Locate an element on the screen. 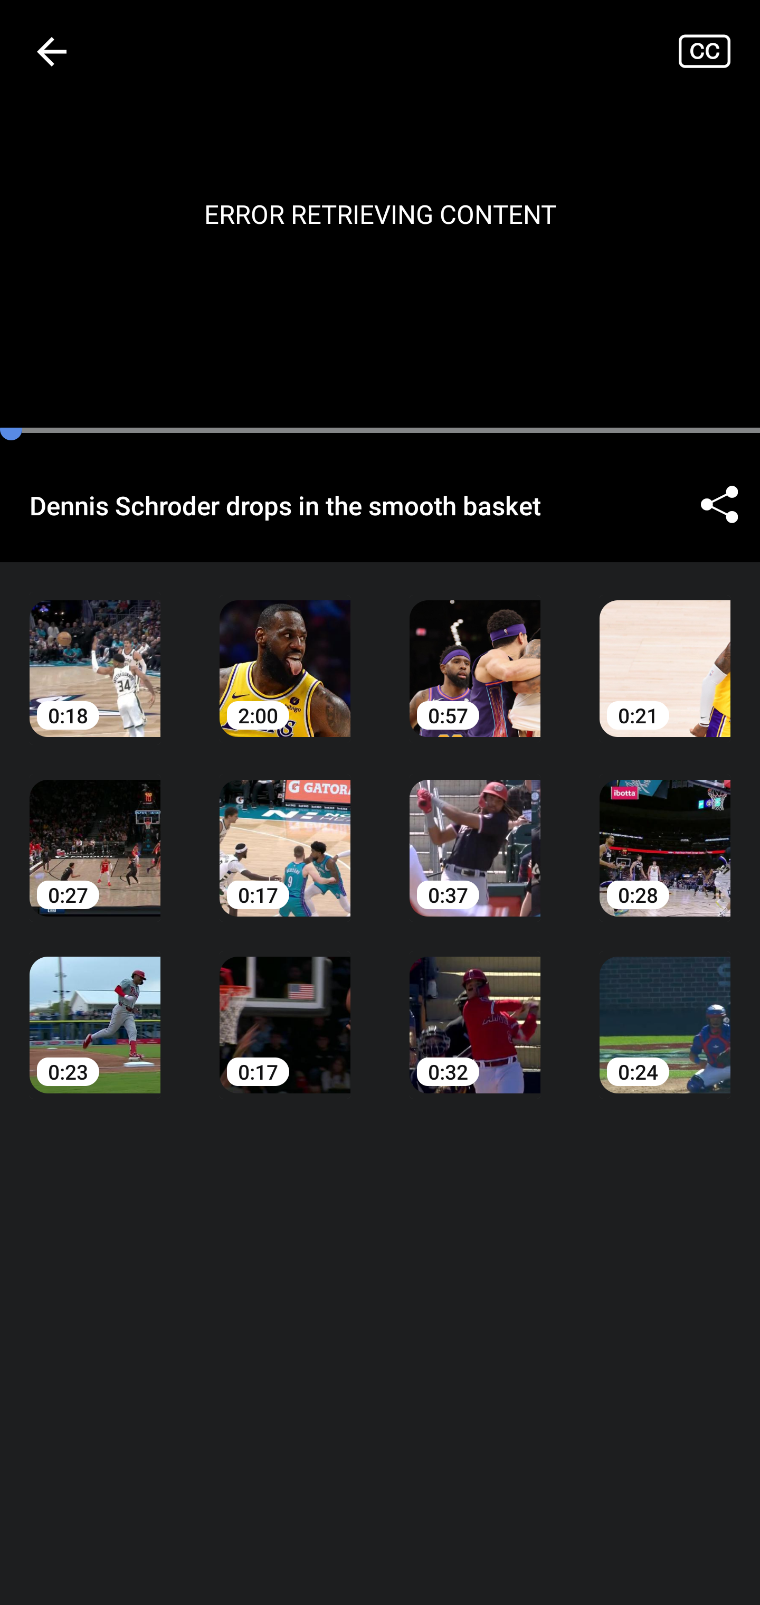 The width and height of the screenshot is (760, 1605). 0:57 is located at coordinates (475, 653).